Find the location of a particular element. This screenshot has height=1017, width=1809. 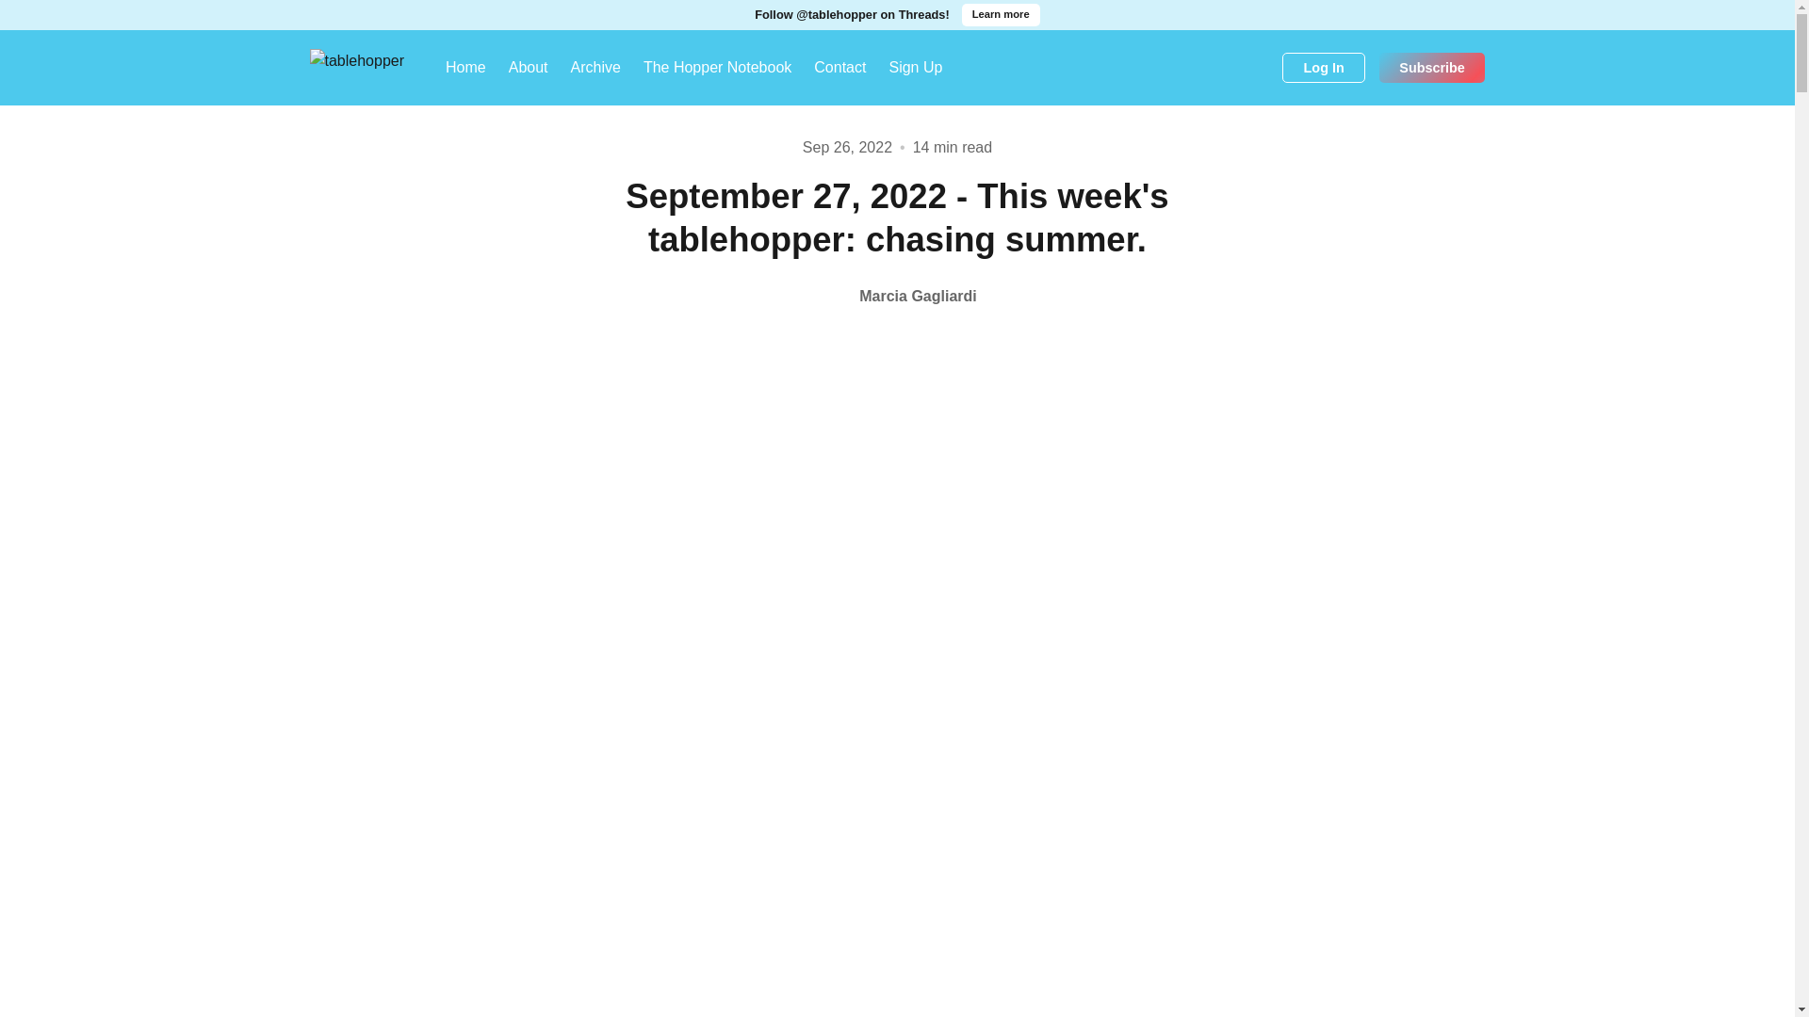

Marcia Gagliardi is located at coordinates (897, 296).